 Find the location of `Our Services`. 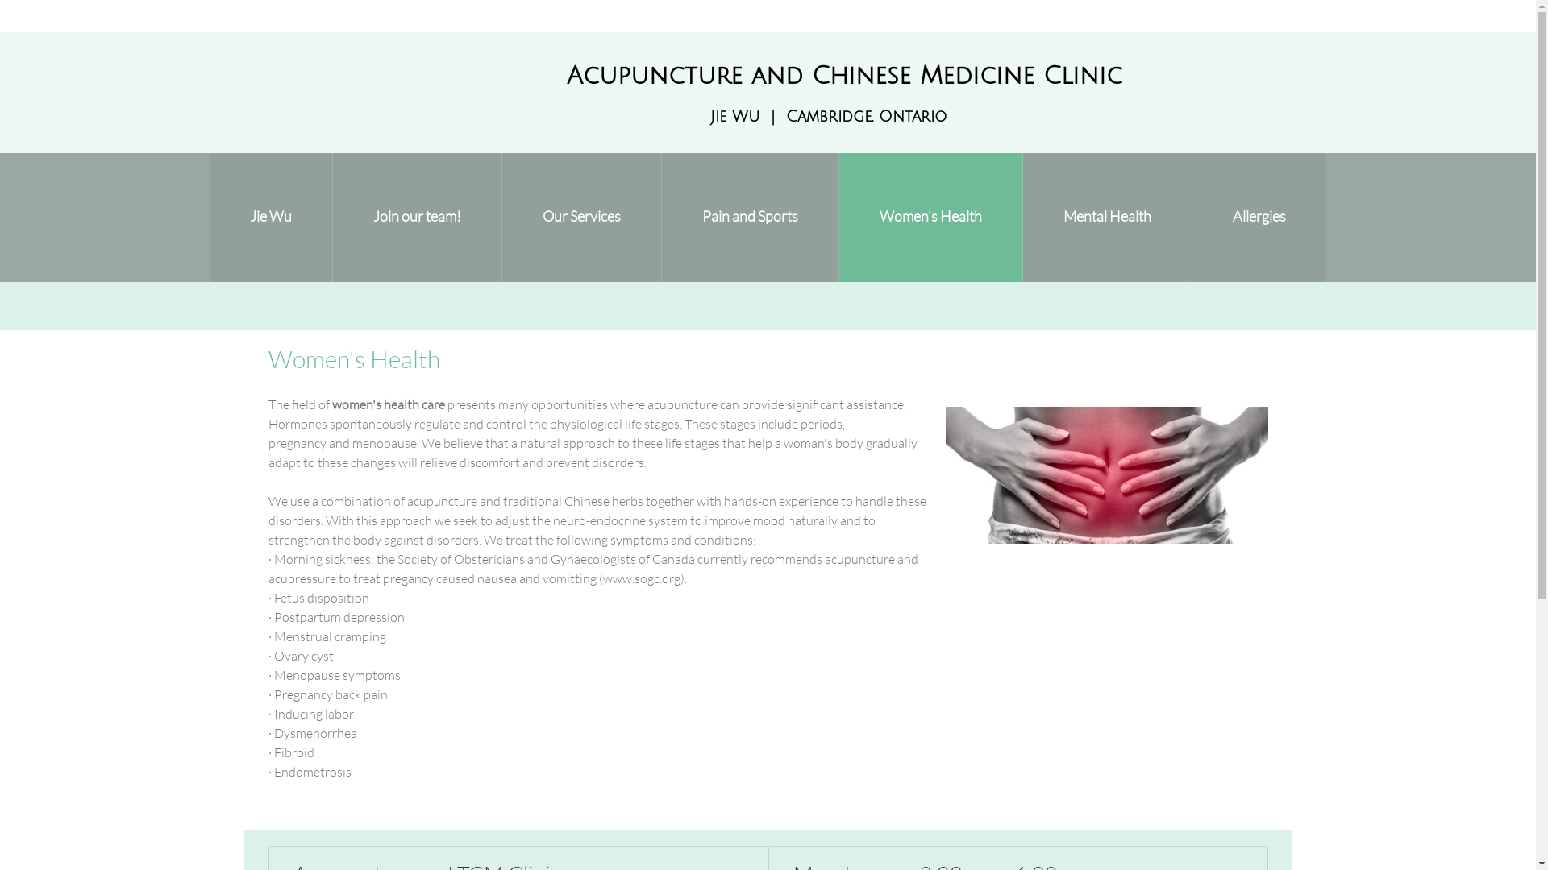

Our Services is located at coordinates (582, 217).